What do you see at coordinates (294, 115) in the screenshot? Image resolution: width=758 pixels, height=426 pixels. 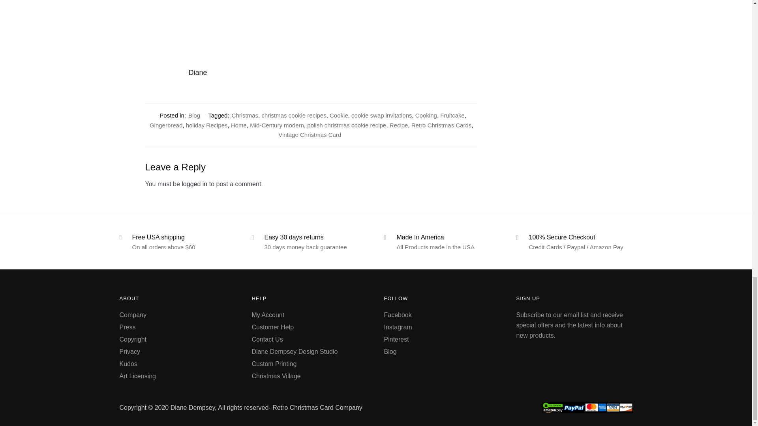 I see `christmas cookie recipes` at bounding box center [294, 115].